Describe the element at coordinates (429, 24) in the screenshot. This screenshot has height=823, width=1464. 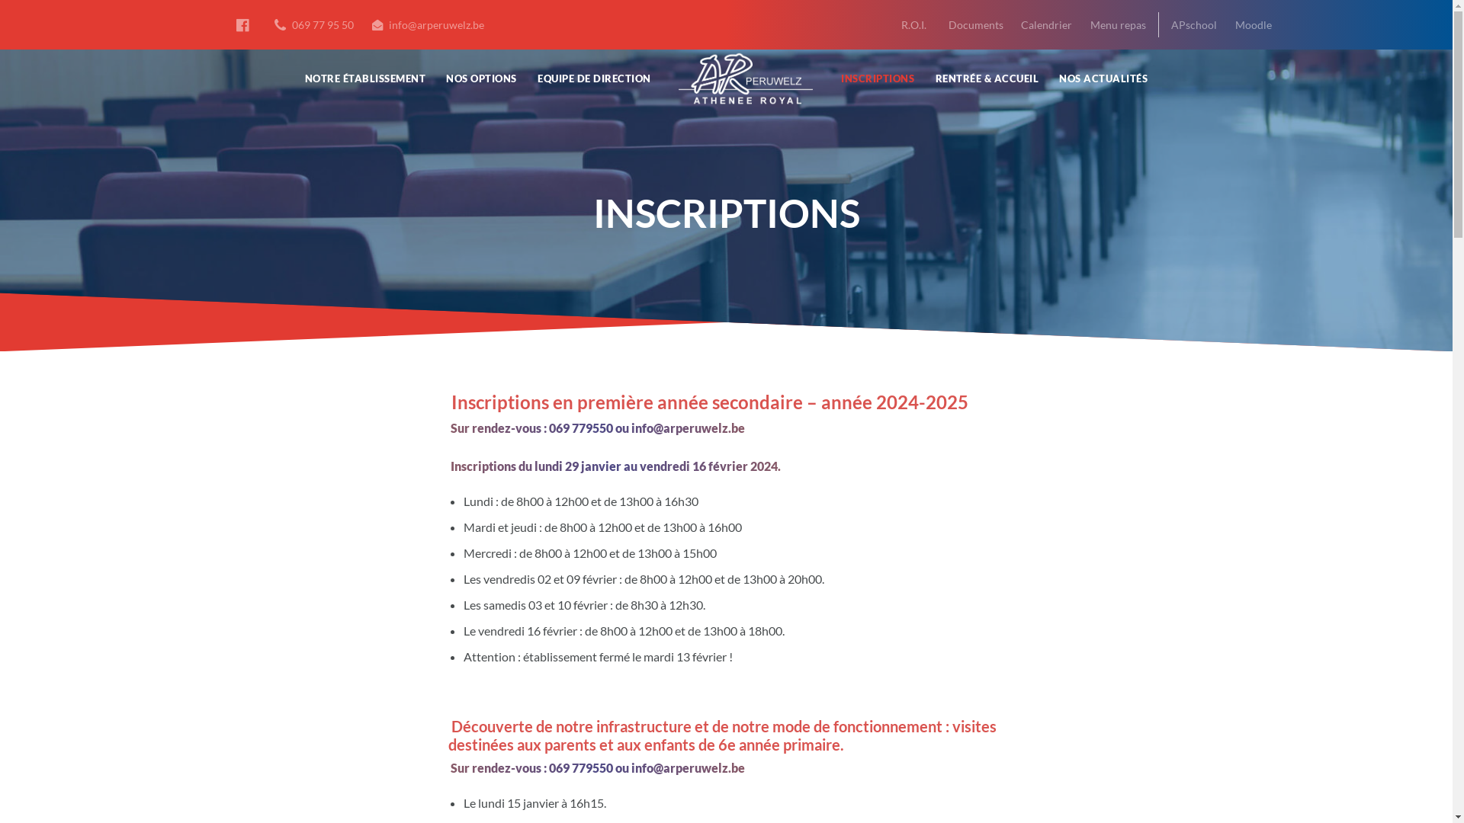
I see `info@arperuwelz.be` at that location.